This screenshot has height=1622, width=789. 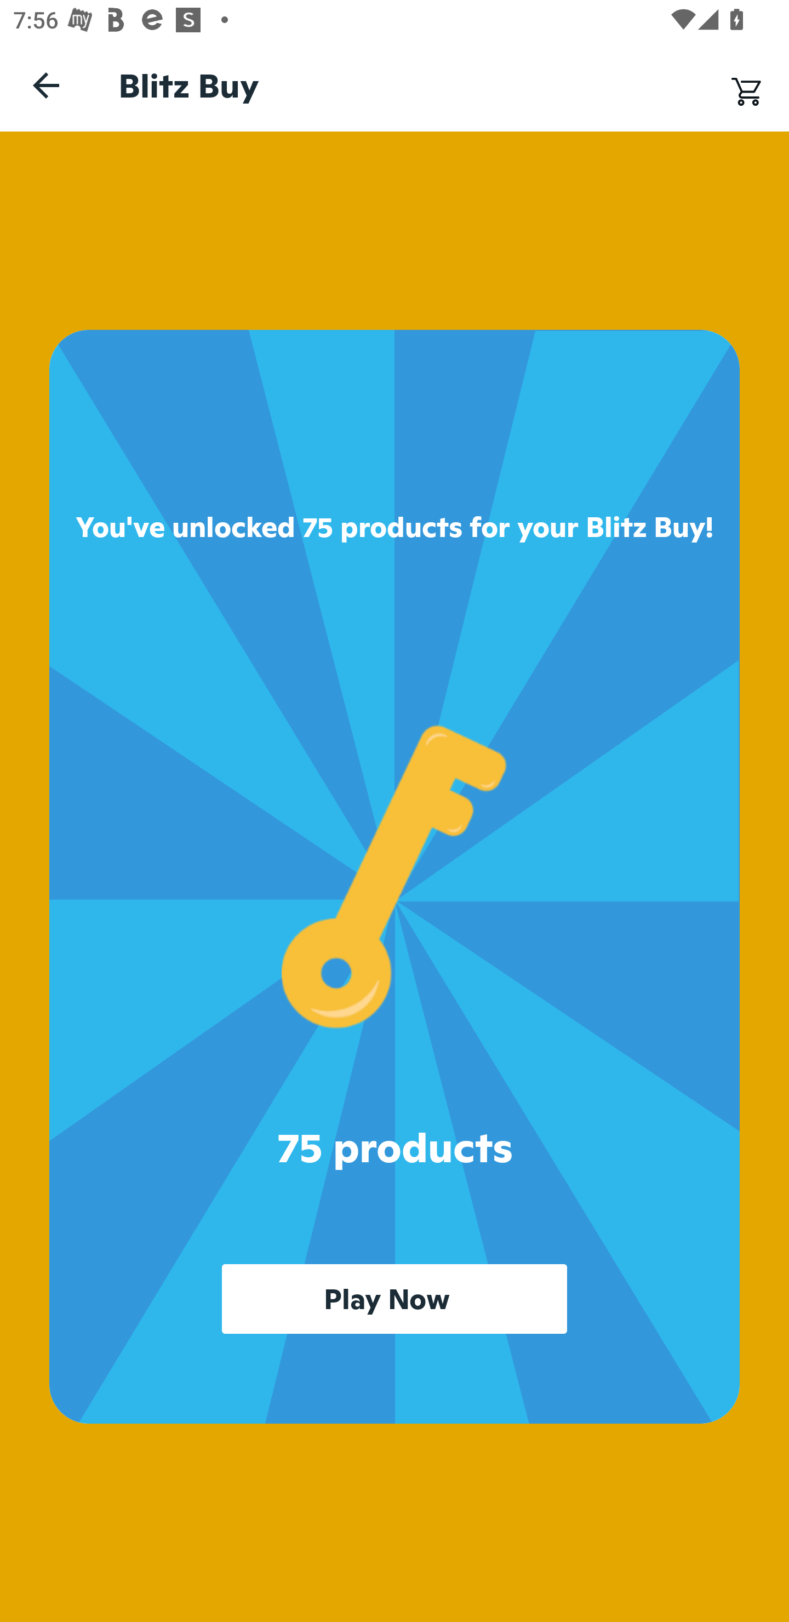 I want to click on Play Now, so click(x=395, y=1298).